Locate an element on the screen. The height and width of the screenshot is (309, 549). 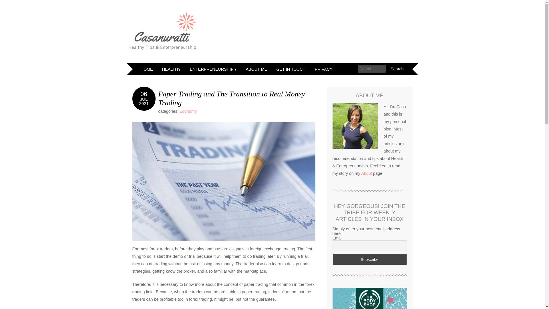
HOME is located at coordinates (147, 69).